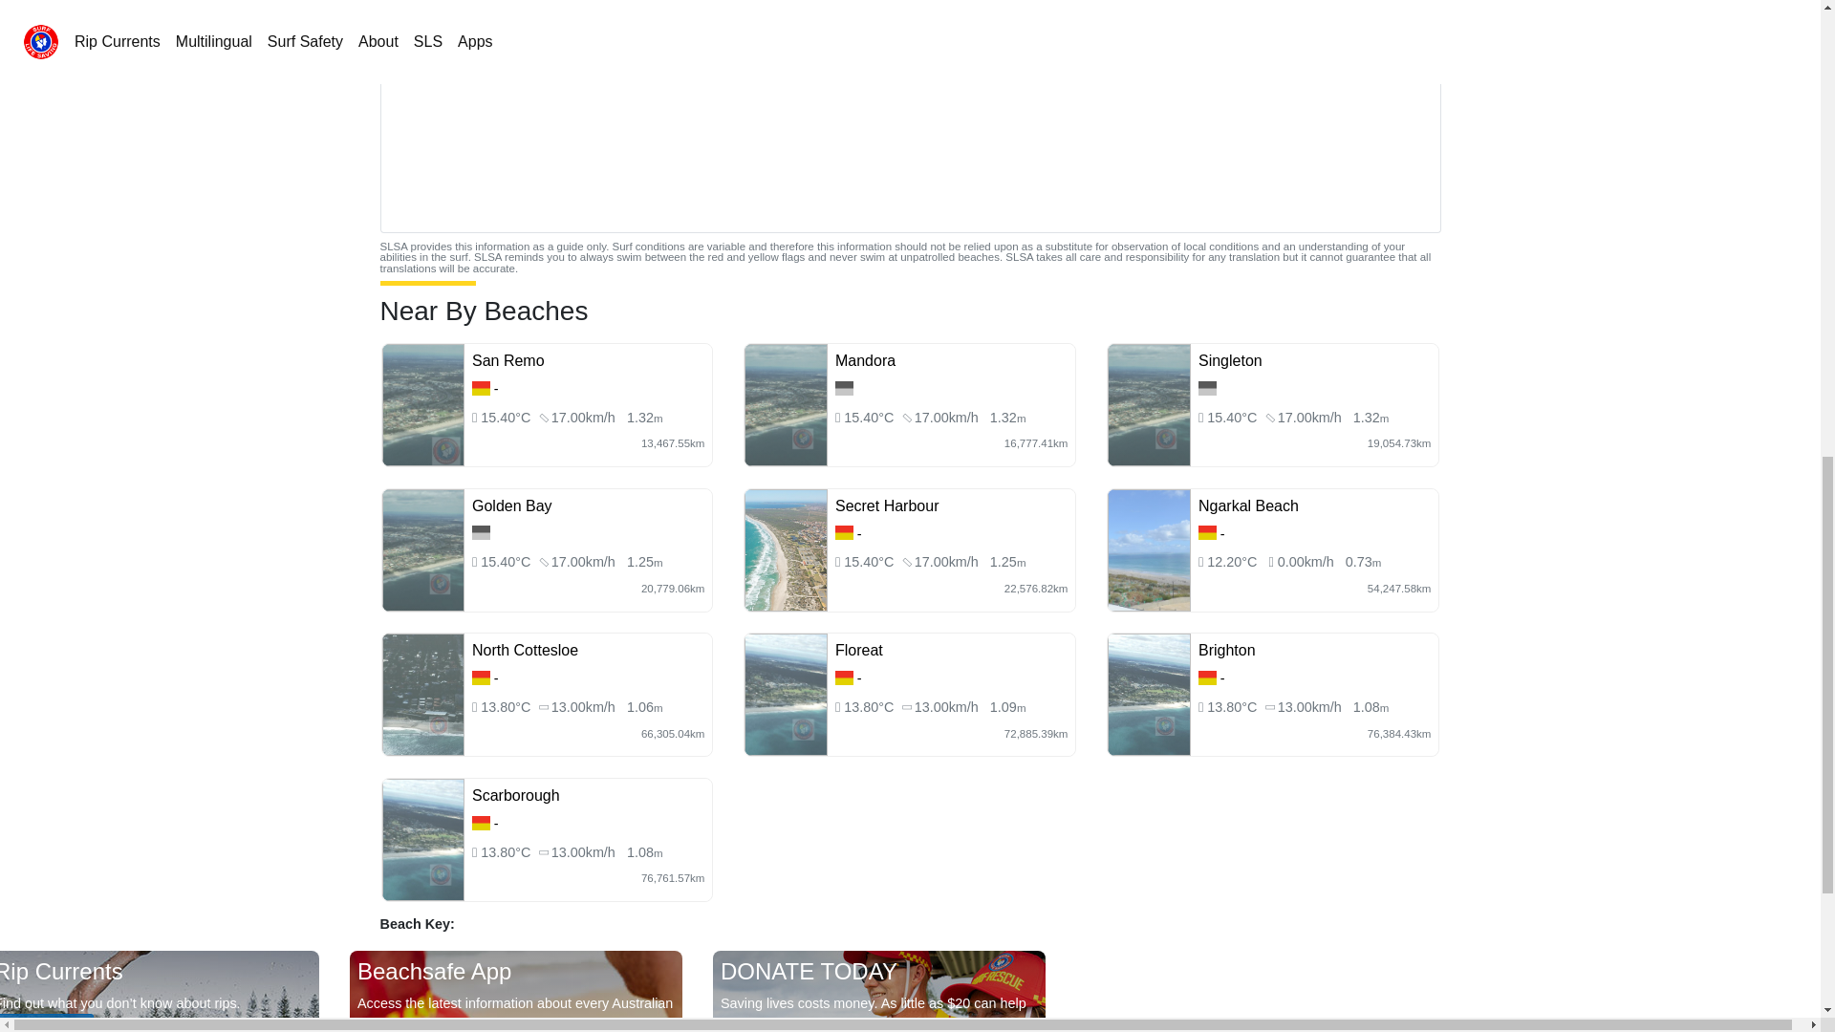  What do you see at coordinates (1309, 417) in the screenshot?
I see `Wind Speed` at bounding box center [1309, 417].